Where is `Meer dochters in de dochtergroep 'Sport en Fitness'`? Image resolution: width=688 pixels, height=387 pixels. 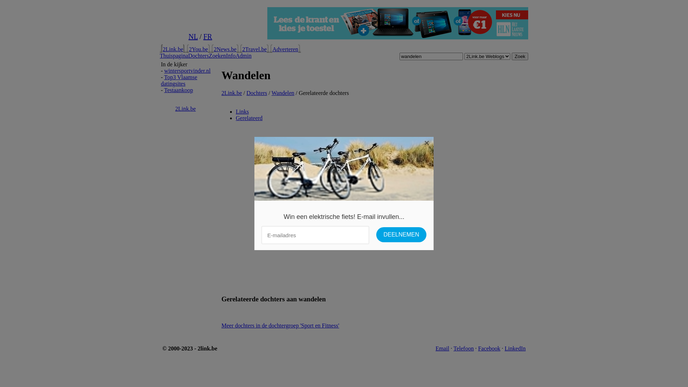 Meer dochters in de dochtergroep 'Sport en Fitness' is located at coordinates (280, 325).